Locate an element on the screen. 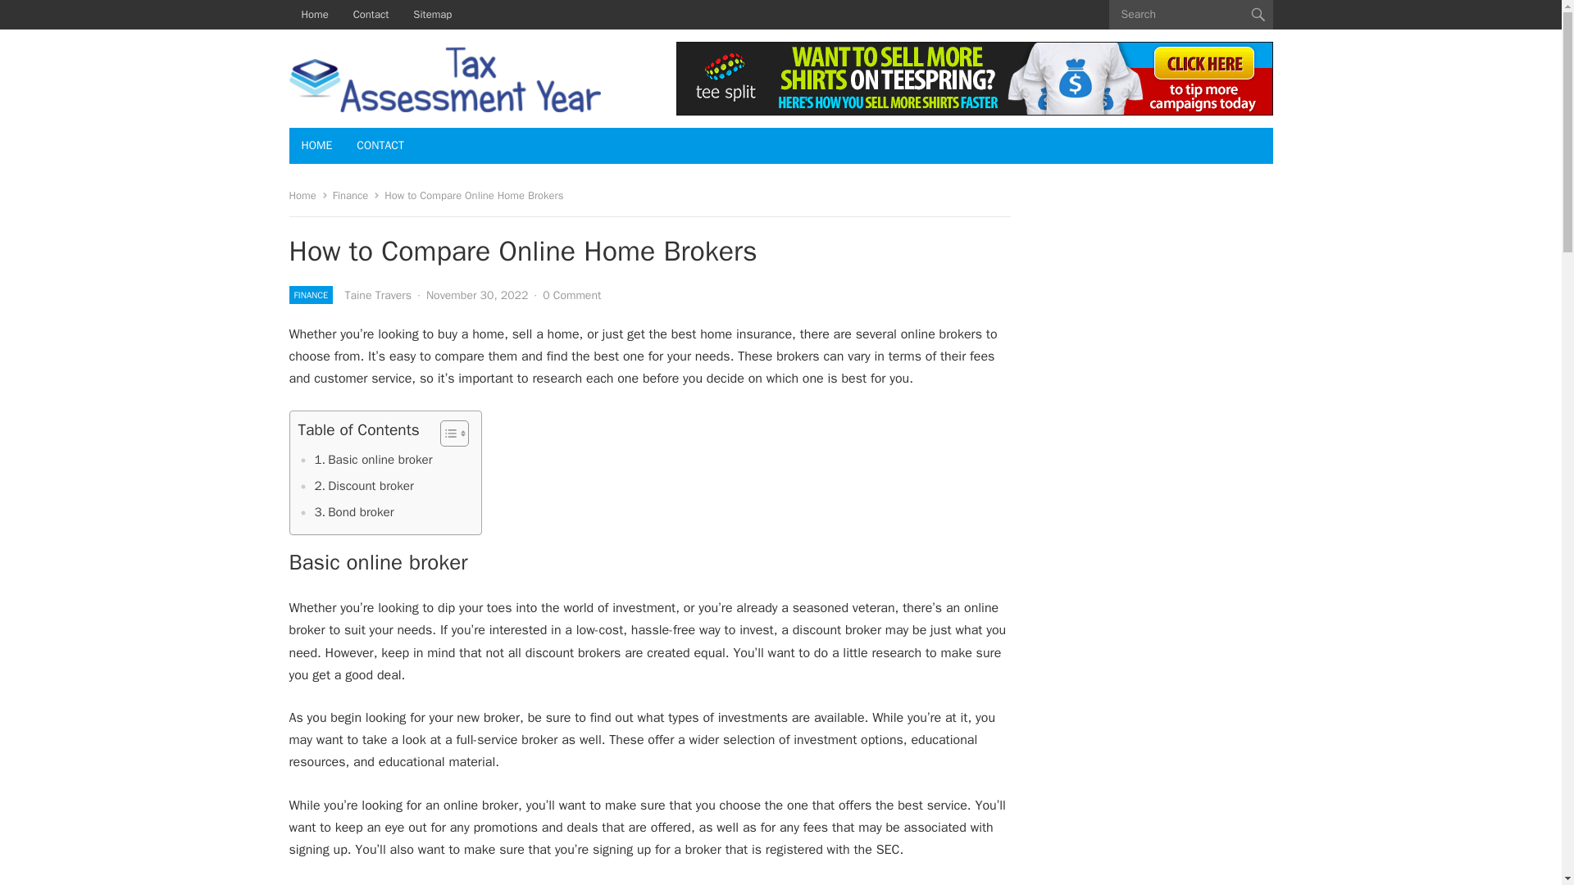  Contact is located at coordinates (371, 15).